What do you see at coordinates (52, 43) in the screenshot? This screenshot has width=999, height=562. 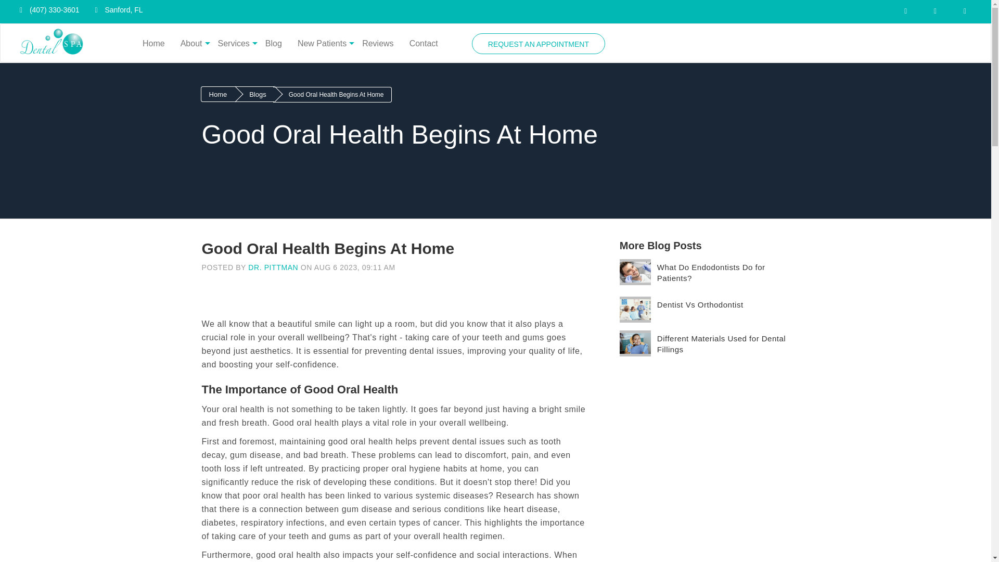 I see `Dental SPA` at bounding box center [52, 43].